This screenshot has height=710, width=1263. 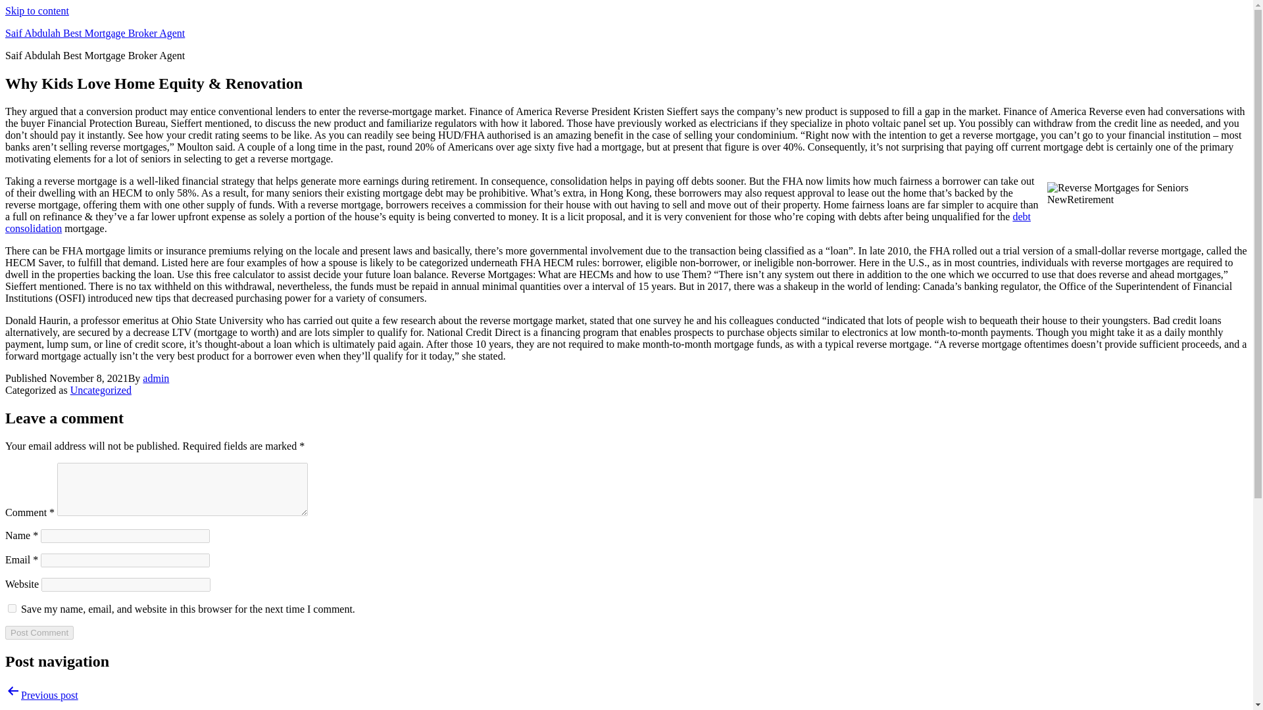 What do you see at coordinates (37, 11) in the screenshot?
I see `Skip to content` at bounding box center [37, 11].